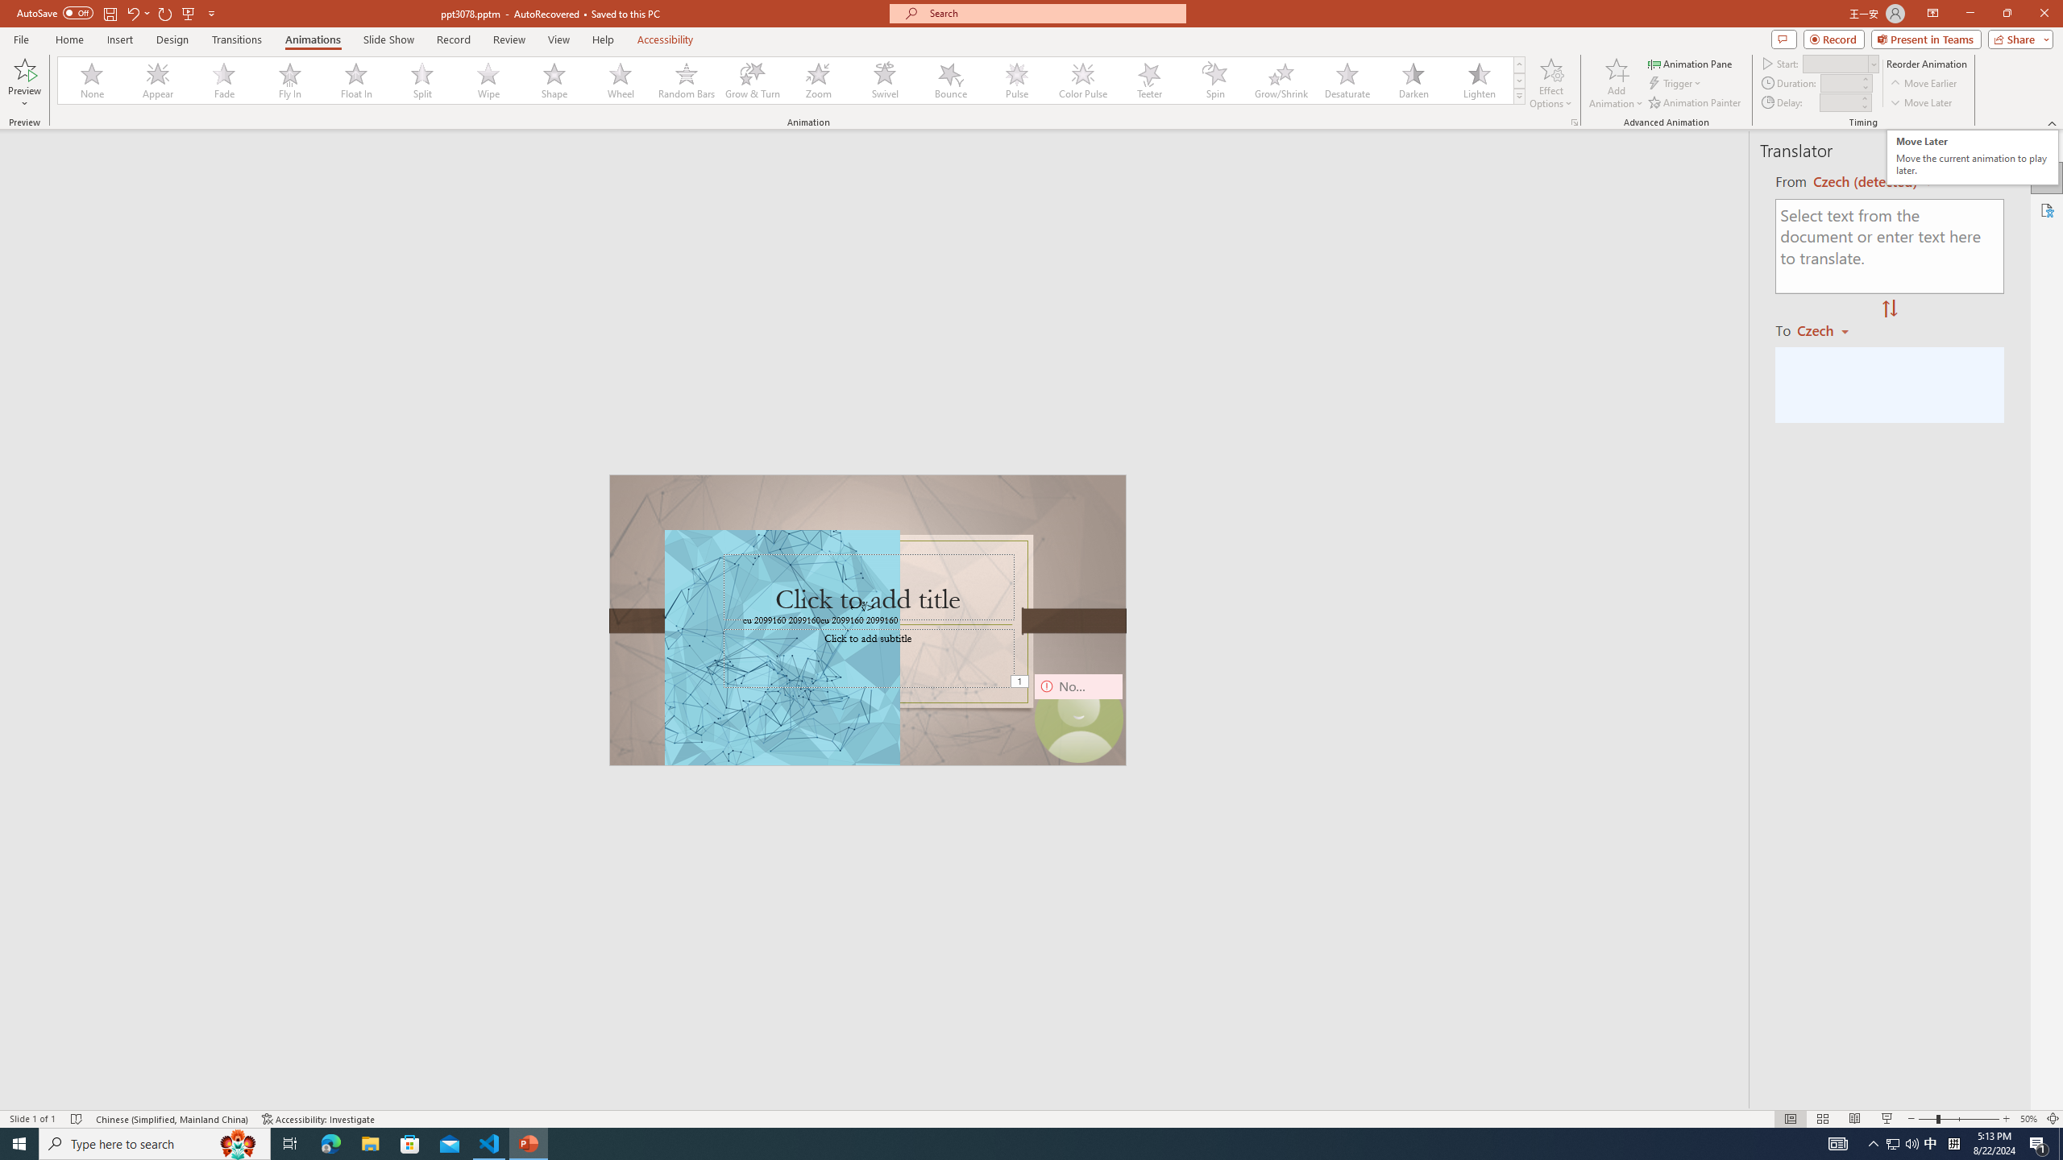 This screenshot has height=1160, width=2063. I want to click on Fly In, so click(290, 81).